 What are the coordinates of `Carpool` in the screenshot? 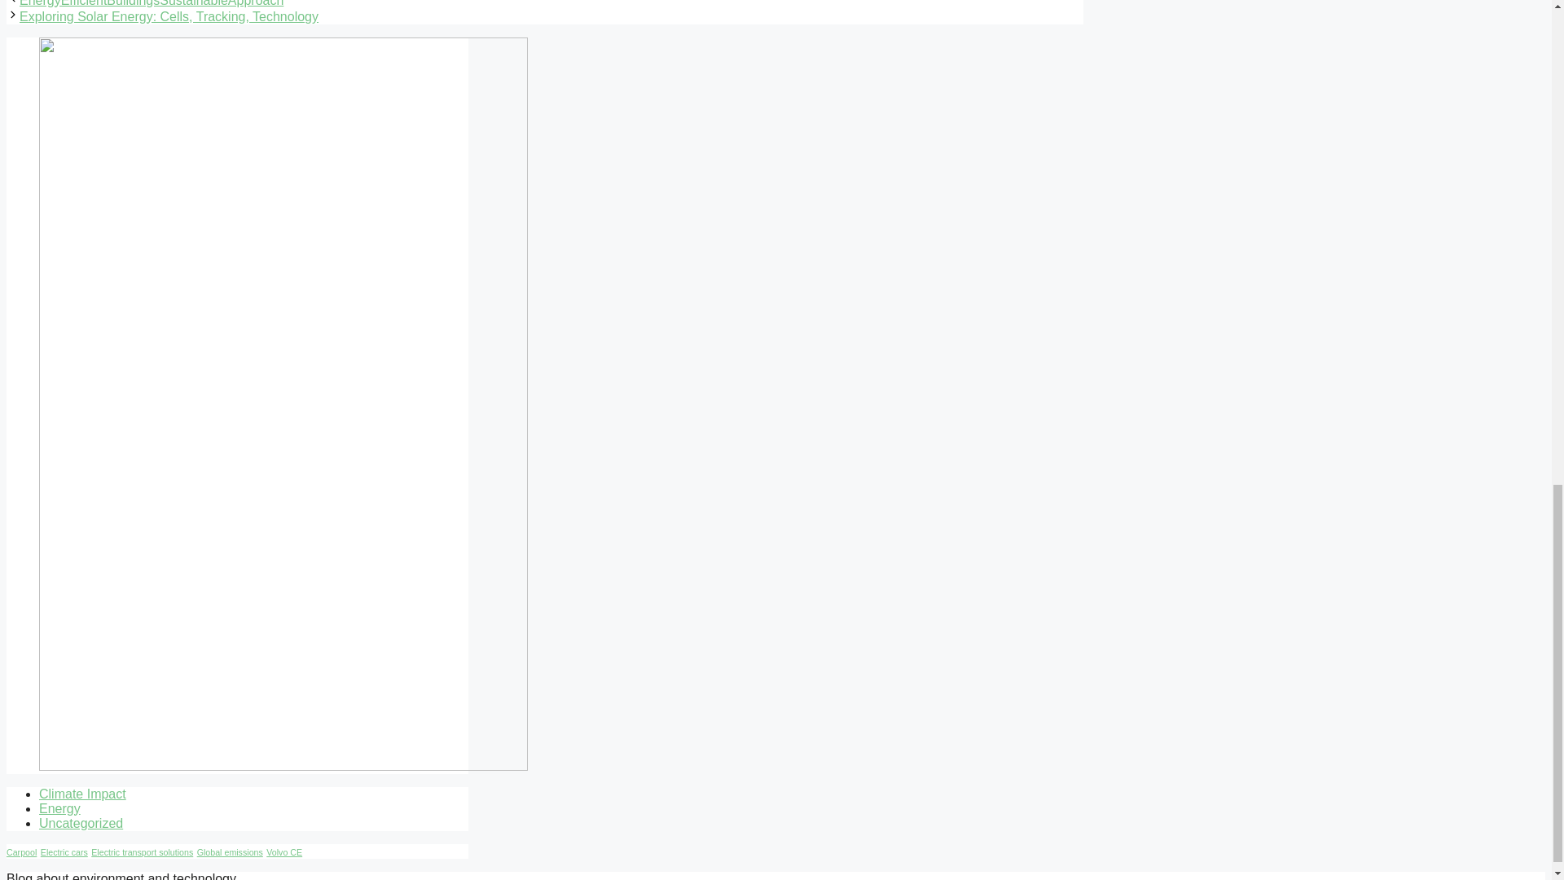 It's located at (21, 852).